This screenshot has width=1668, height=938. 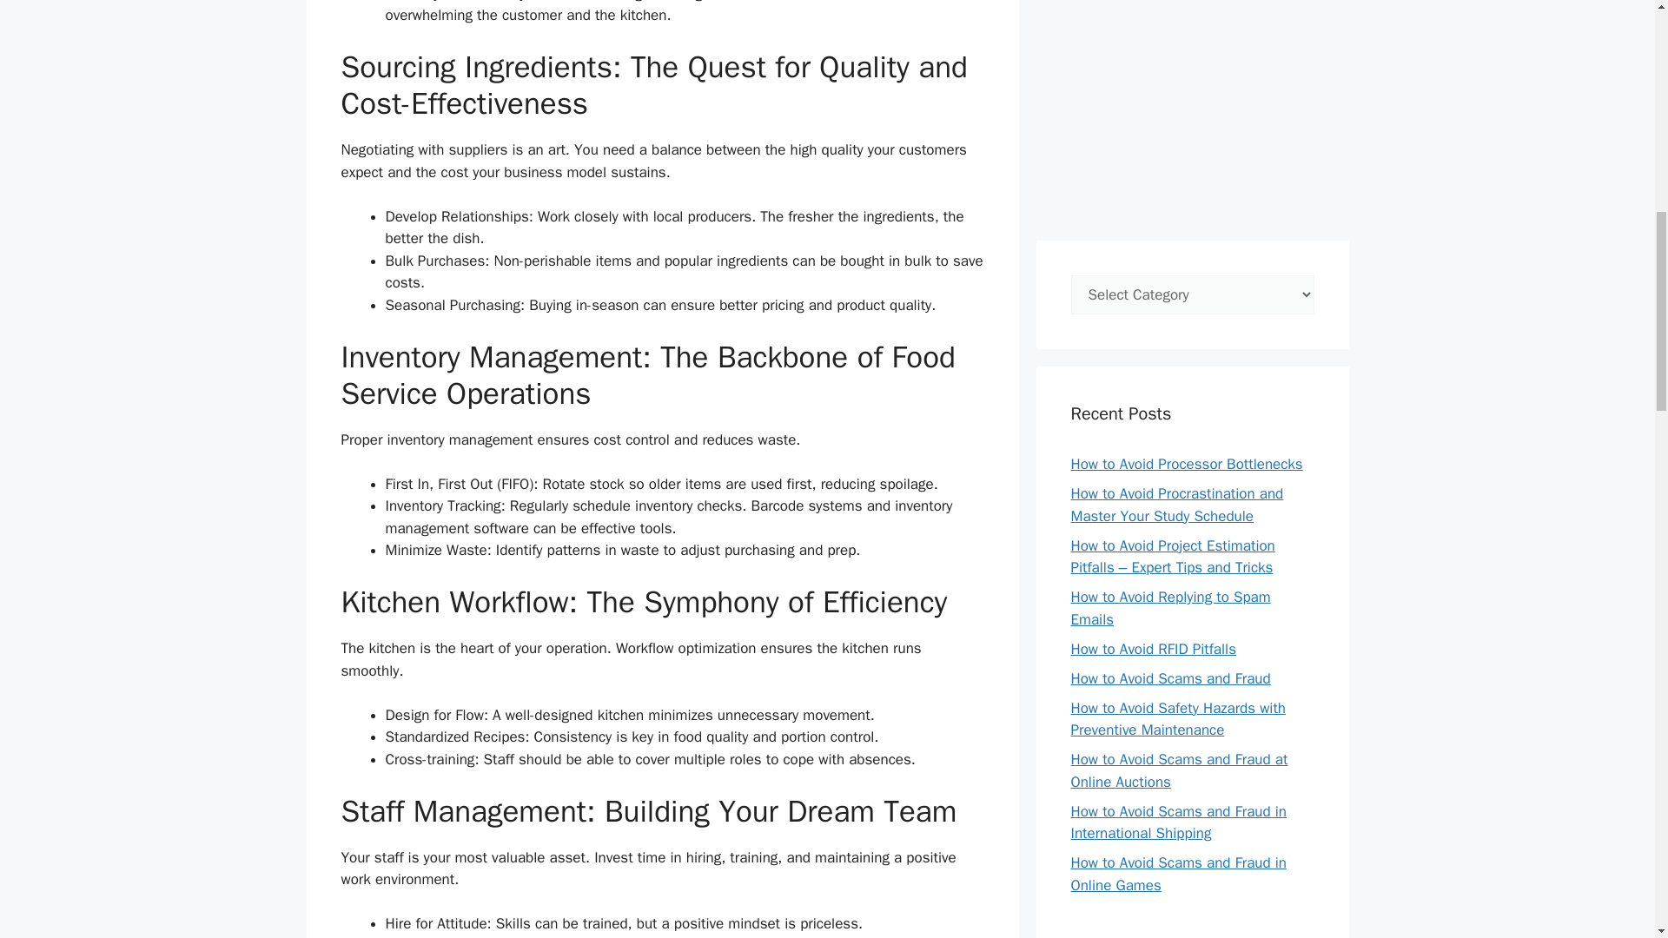 What do you see at coordinates (1187, 464) in the screenshot?
I see `How to Avoid Processor Bottlenecks` at bounding box center [1187, 464].